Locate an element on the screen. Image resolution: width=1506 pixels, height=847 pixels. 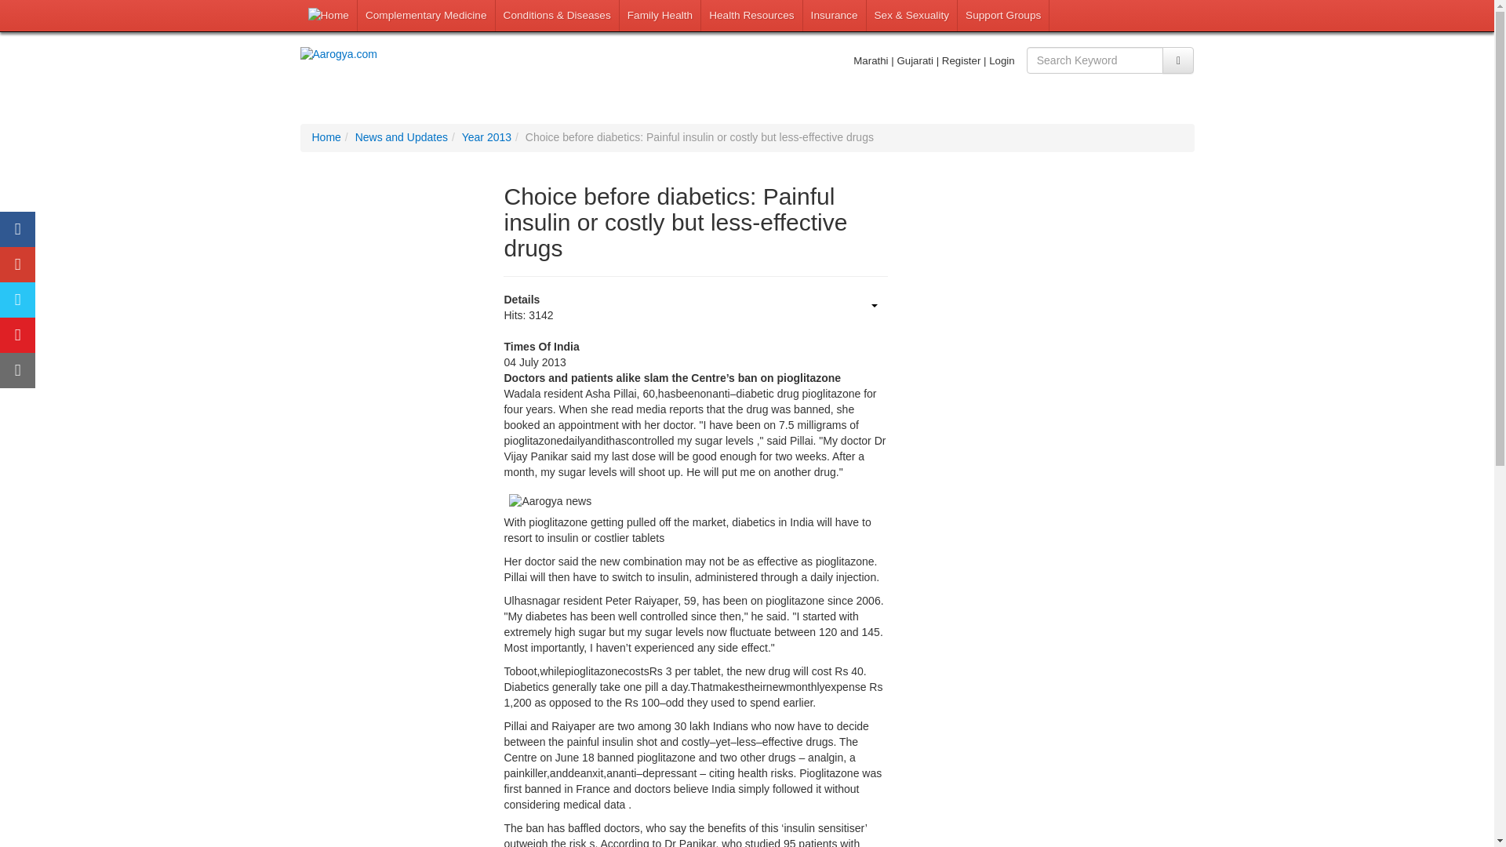
Youtube is located at coordinates (17, 336).